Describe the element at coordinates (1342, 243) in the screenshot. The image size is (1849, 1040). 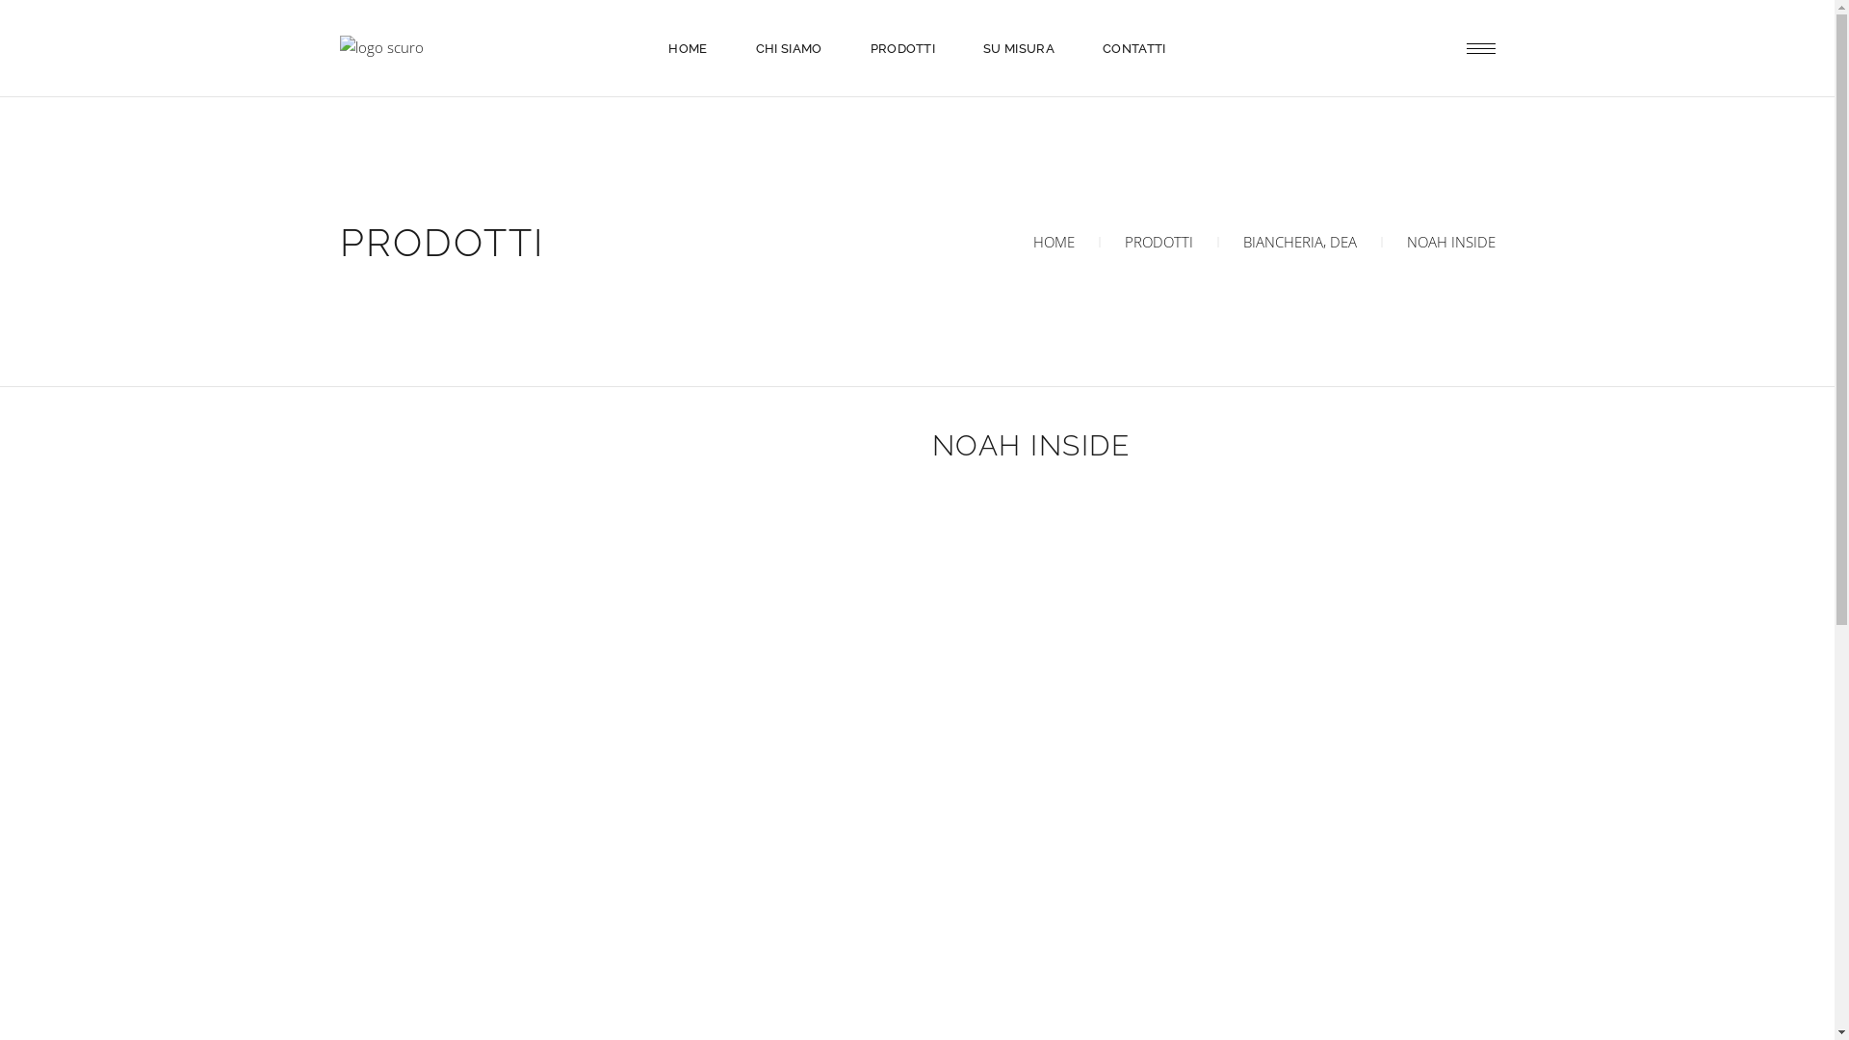
I see `DEA` at that location.